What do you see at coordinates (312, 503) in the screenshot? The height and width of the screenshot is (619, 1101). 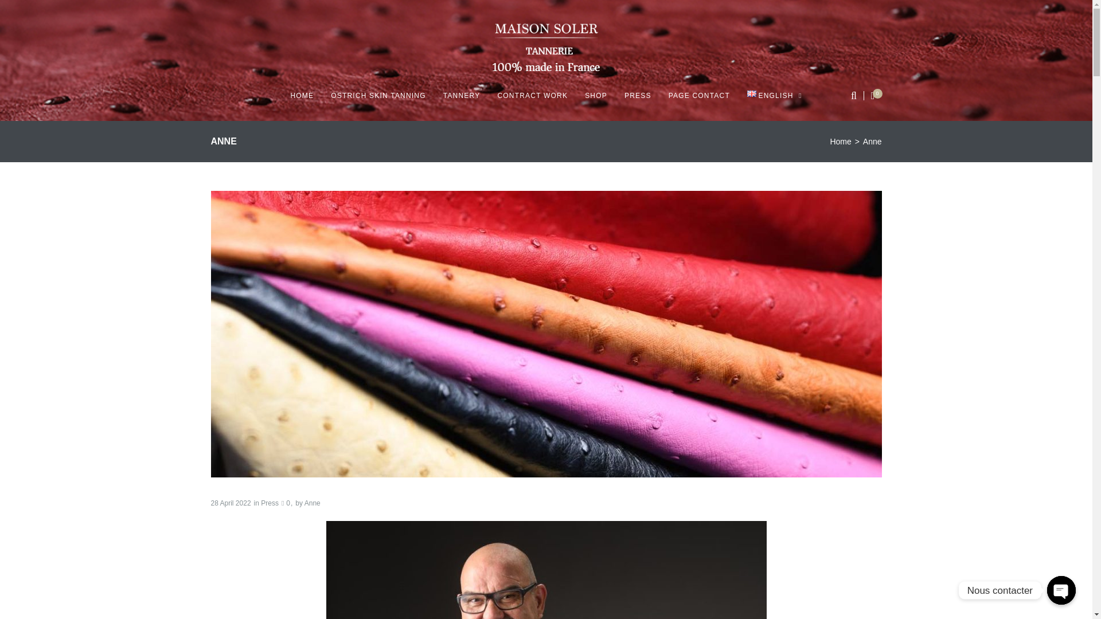 I see `Anne` at bounding box center [312, 503].